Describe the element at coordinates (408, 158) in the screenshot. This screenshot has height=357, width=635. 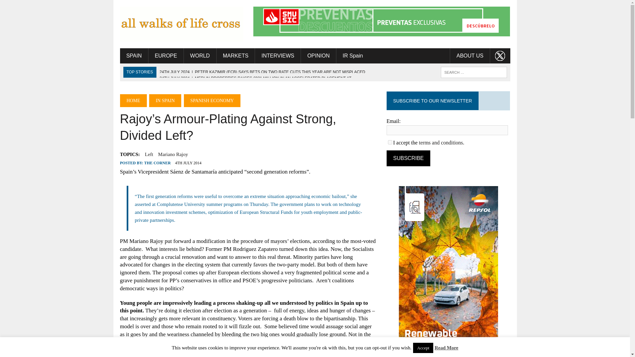
I see `SUBSCRIBE` at that location.